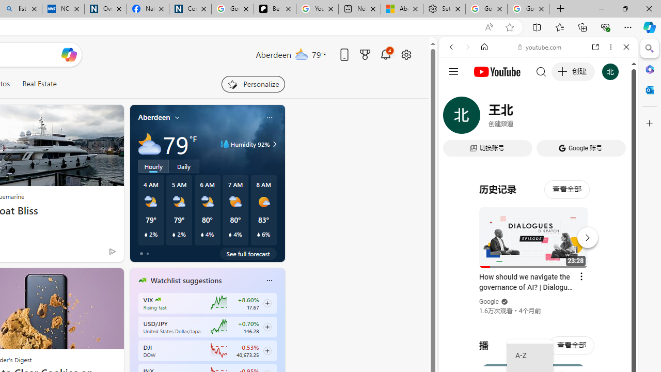 The height and width of the screenshot is (372, 661). I want to click on youtube.com, so click(540, 47).